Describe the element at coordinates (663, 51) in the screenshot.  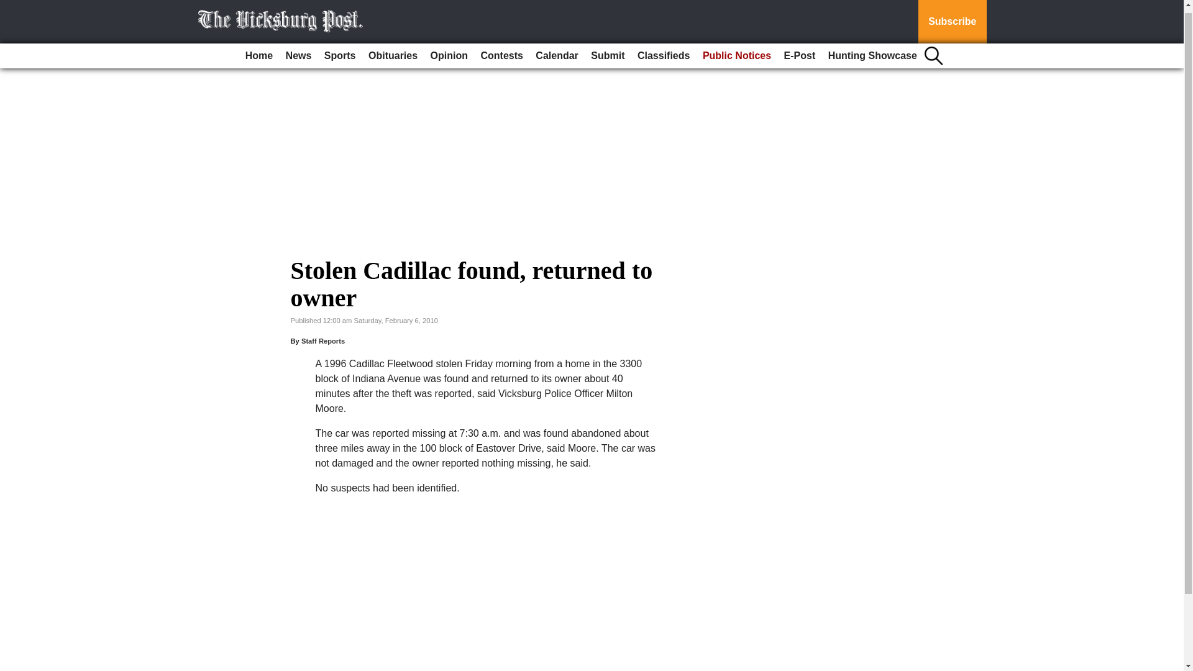
I see `Classifieds` at that location.